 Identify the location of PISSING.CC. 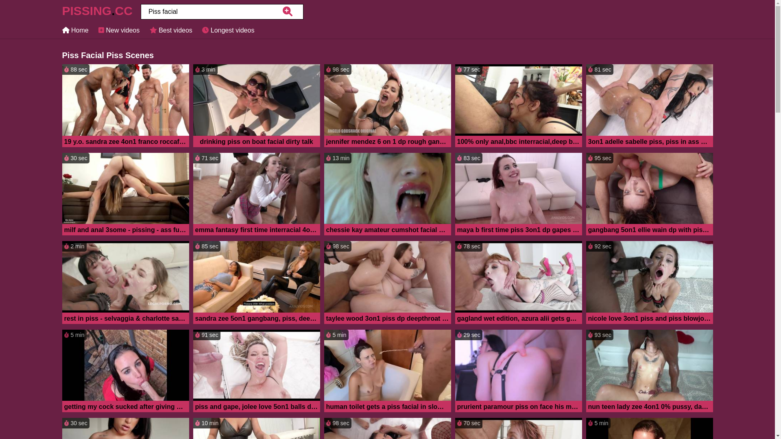
(97, 13).